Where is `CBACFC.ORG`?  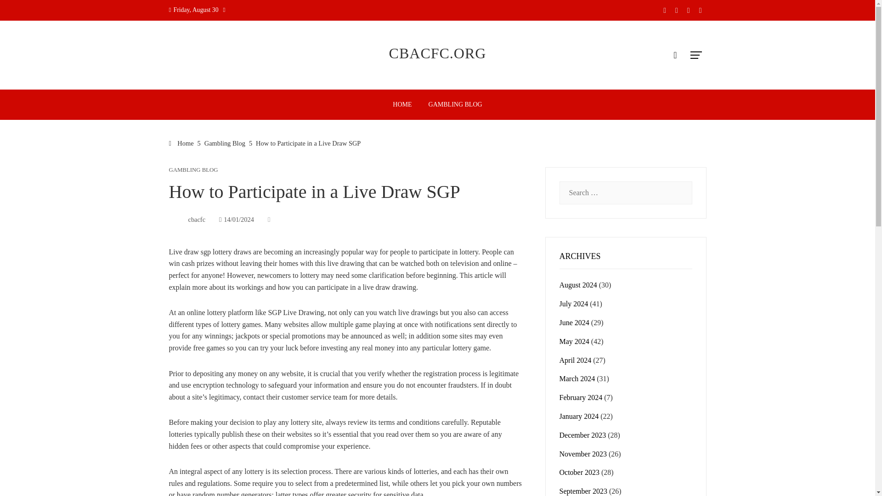 CBACFC.ORG is located at coordinates (437, 53).